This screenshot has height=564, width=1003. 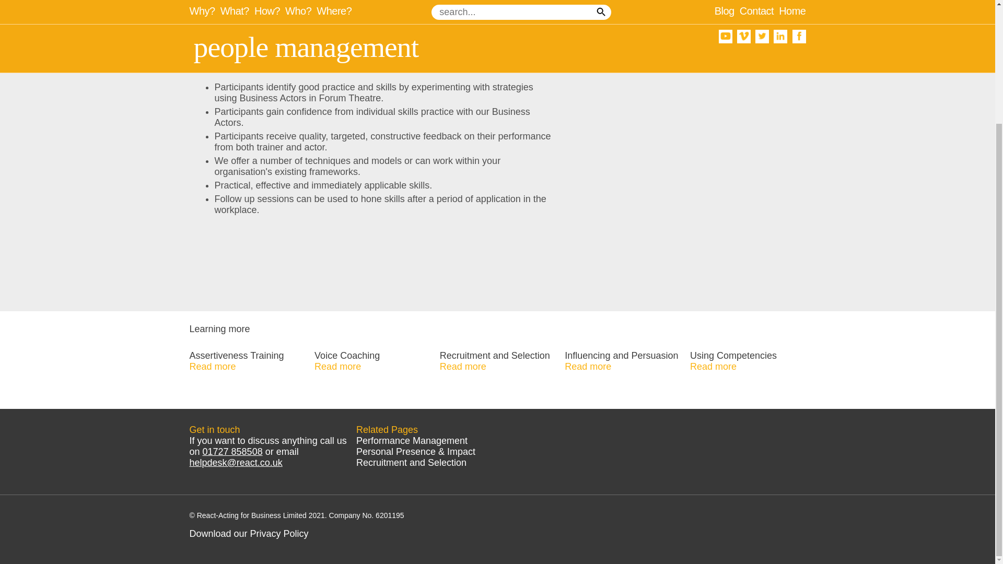 I want to click on Download our Privacy Policy, so click(x=249, y=534).